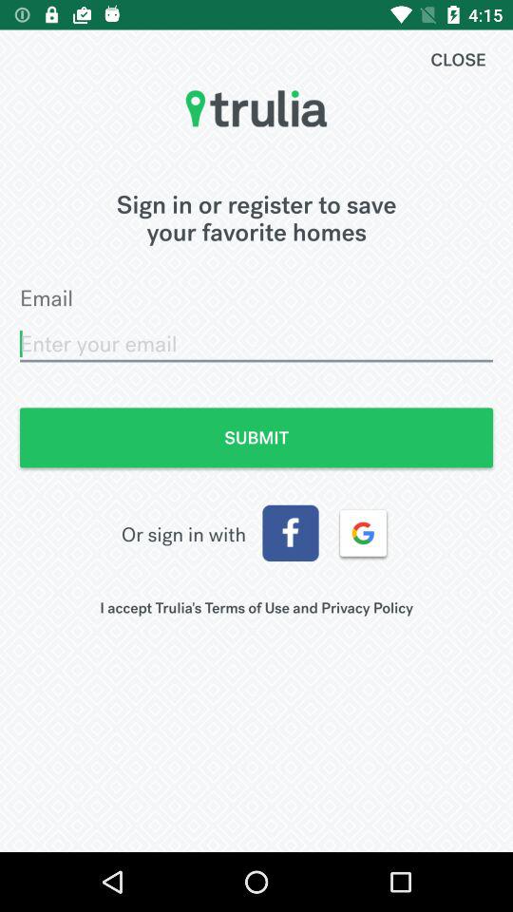  I want to click on click the item above submit item, so click(256, 344).